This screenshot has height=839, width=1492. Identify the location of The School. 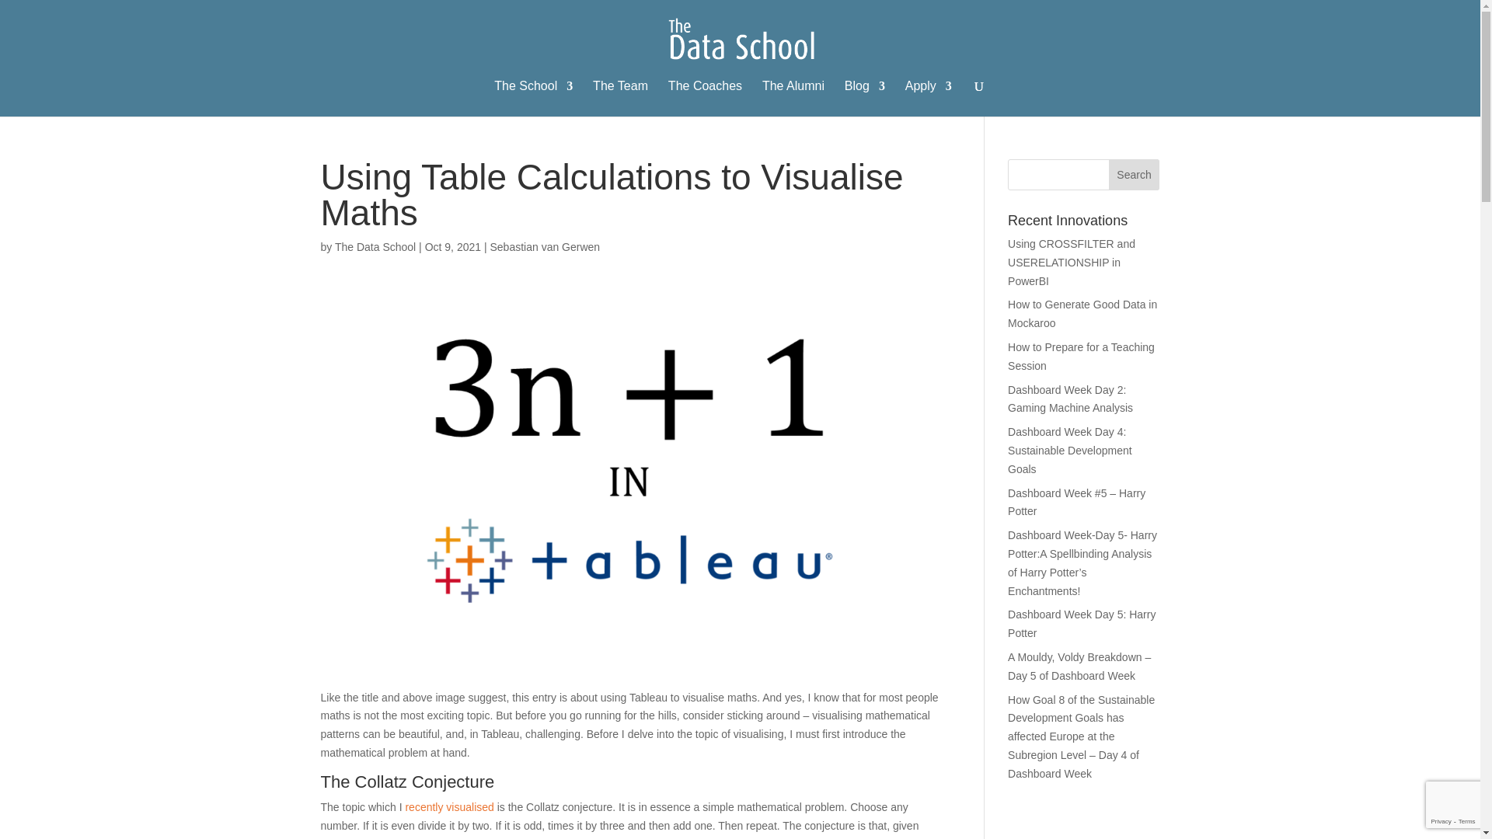
(533, 98).